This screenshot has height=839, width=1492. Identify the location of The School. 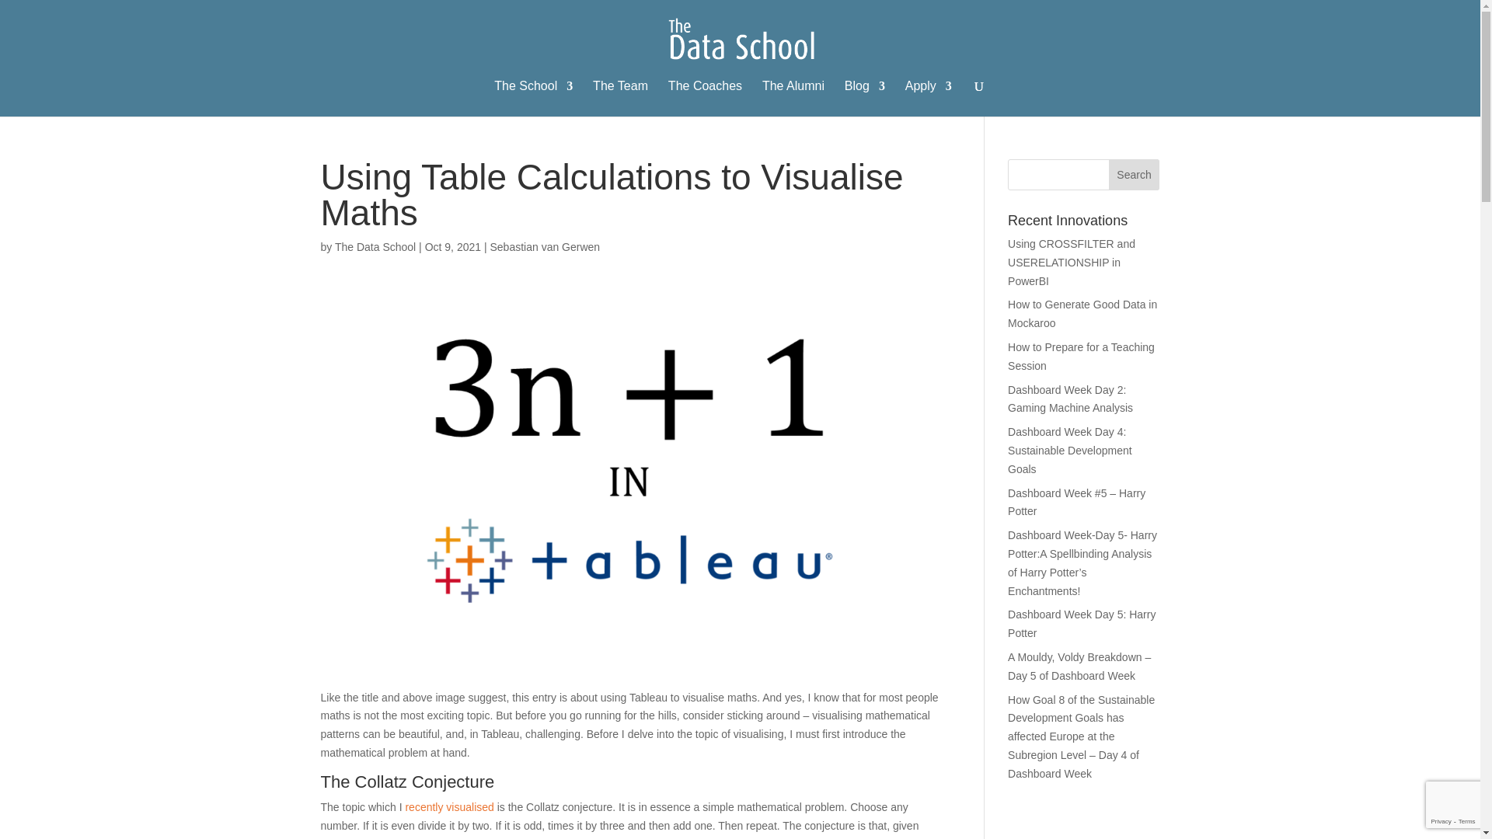
(533, 98).